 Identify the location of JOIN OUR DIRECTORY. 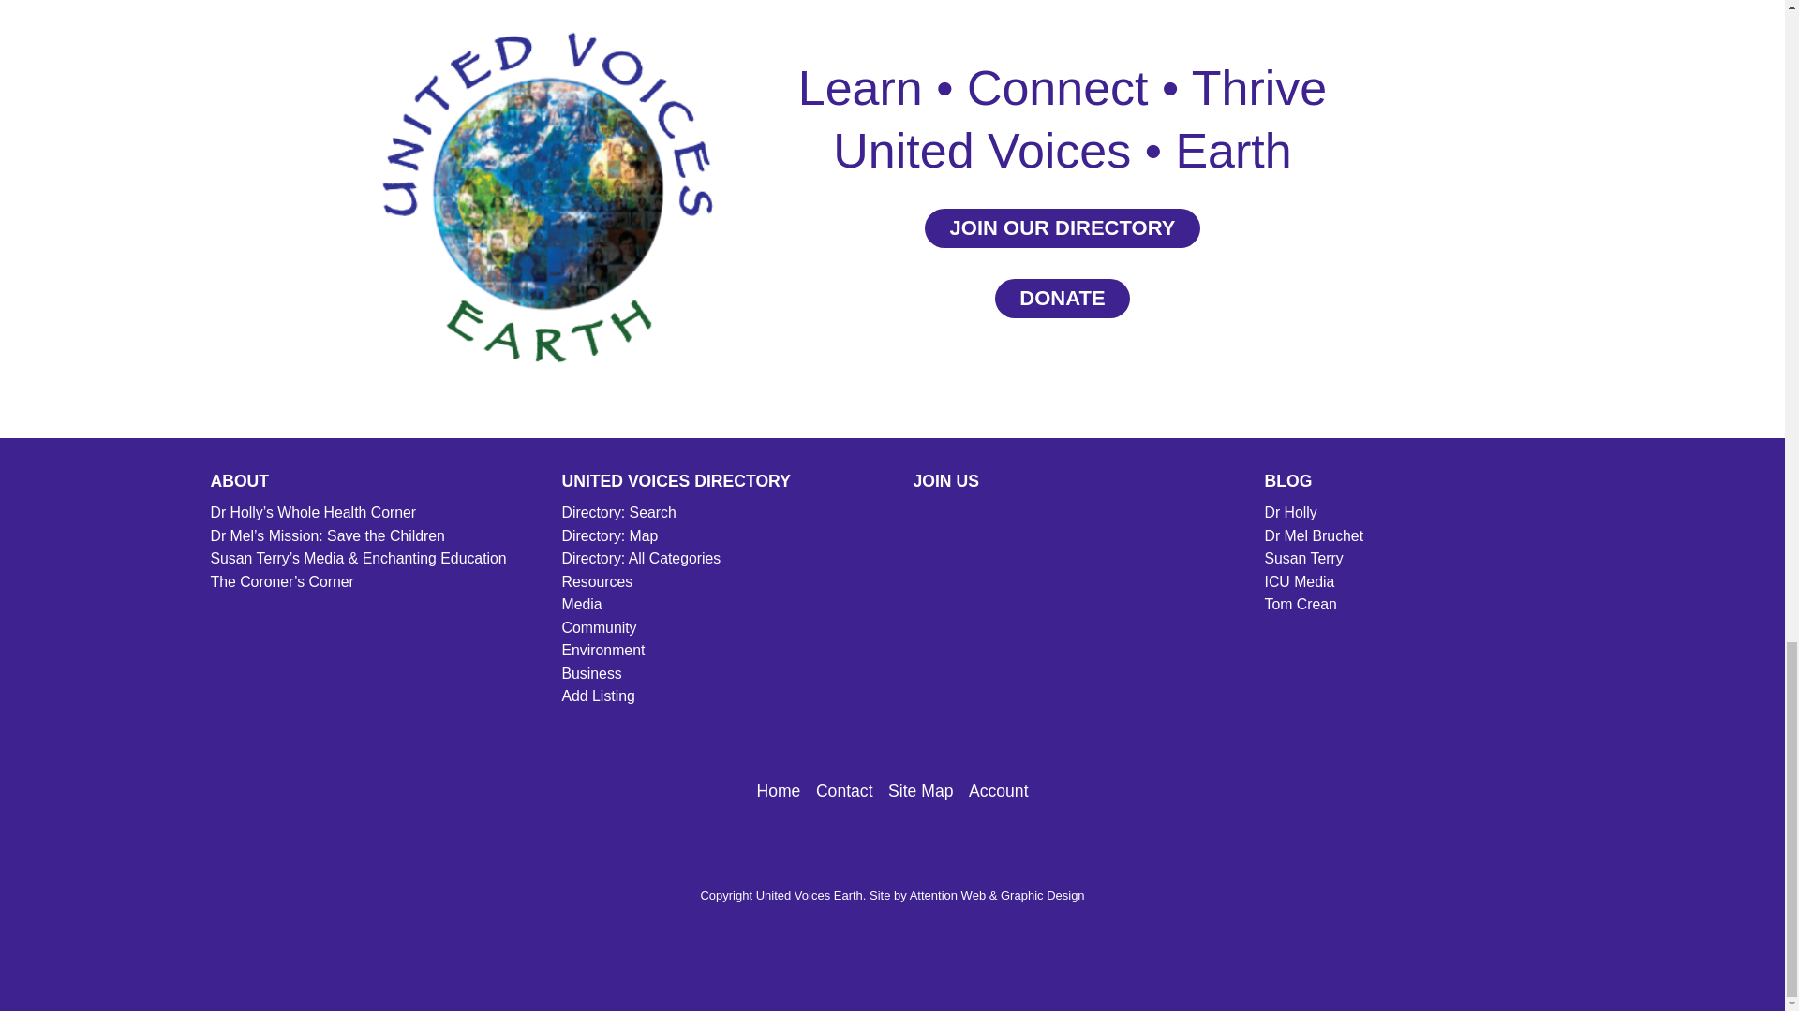
(1062, 227).